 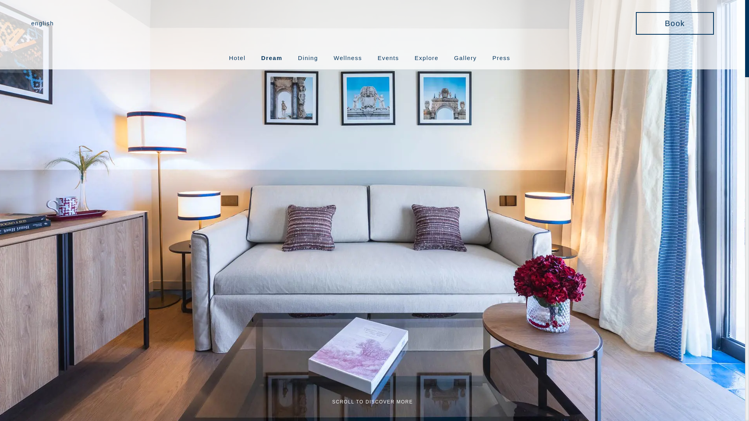 What do you see at coordinates (388, 58) in the screenshot?
I see `Events` at bounding box center [388, 58].